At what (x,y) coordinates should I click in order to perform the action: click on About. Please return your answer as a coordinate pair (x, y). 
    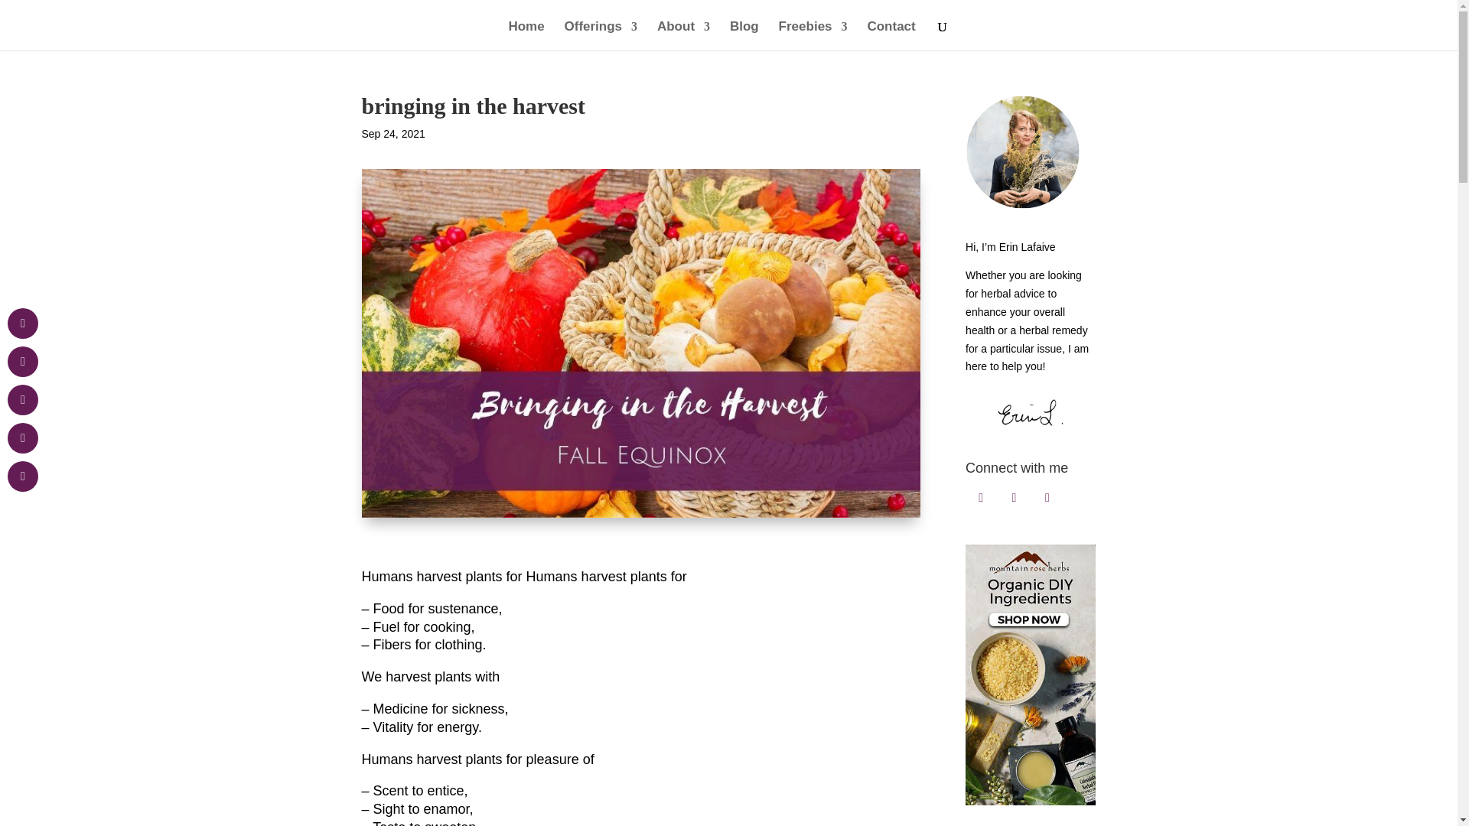
    Looking at the image, I should click on (682, 35).